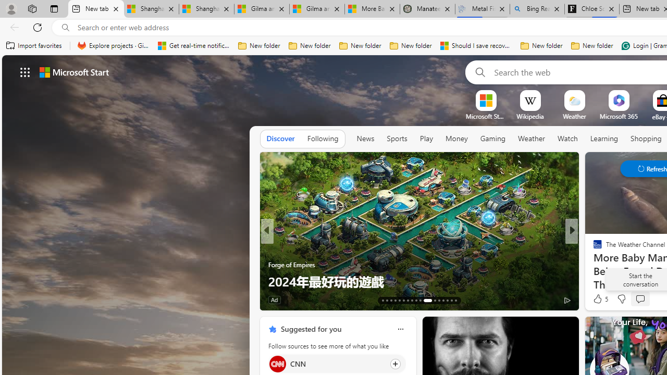 Image resolution: width=667 pixels, height=375 pixels. What do you see at coordinates (74, 72) in the screenshot?
I see `Microsoft start` at bounding box center [74, 72].